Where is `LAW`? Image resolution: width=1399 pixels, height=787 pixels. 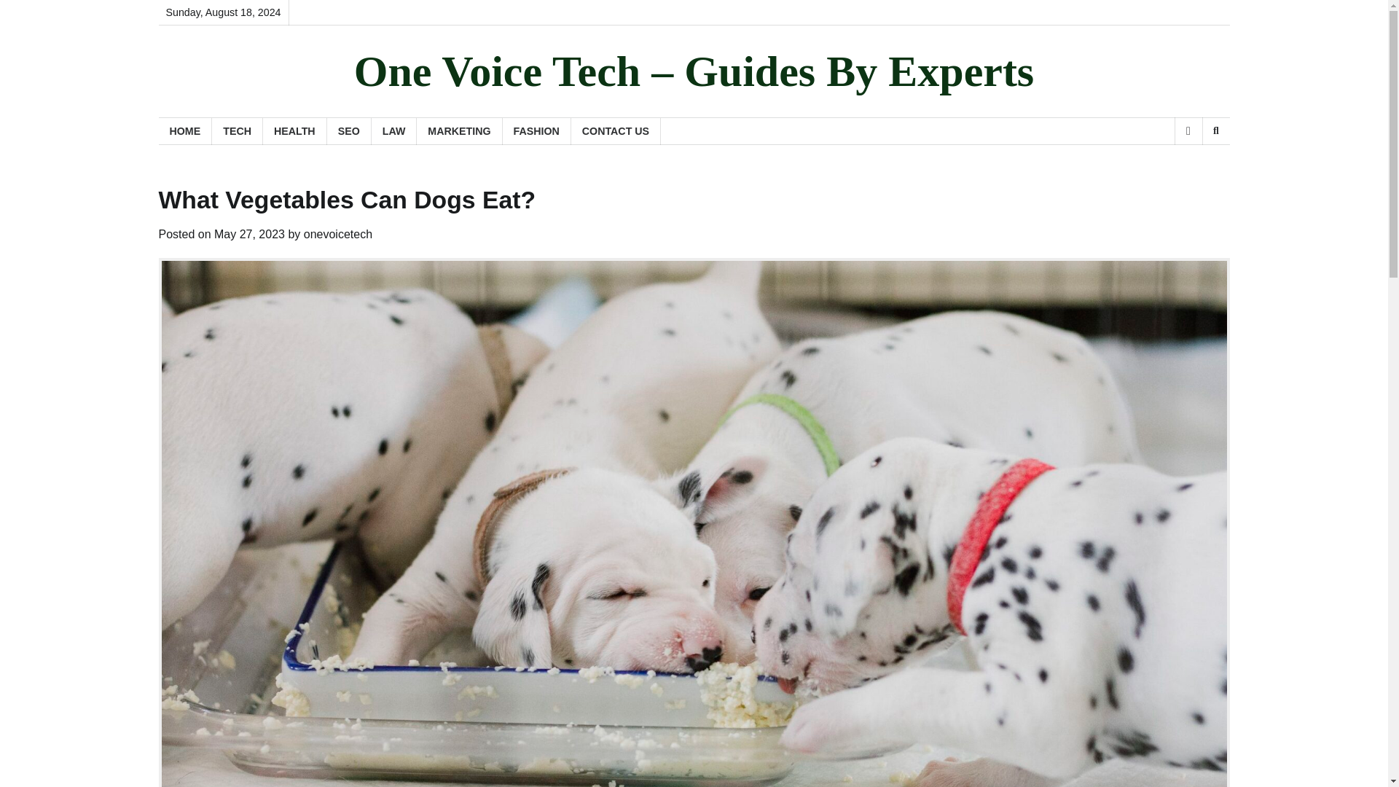 LAW is located at coordinates (394, 131).